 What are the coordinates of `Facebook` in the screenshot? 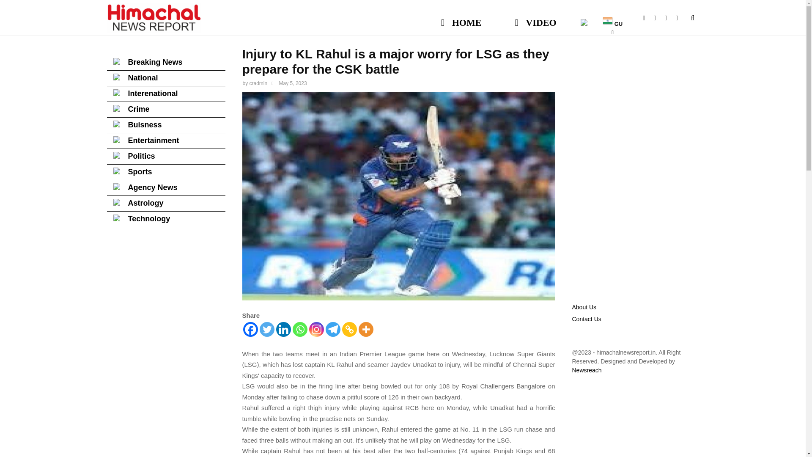 It's located at (648, 18).